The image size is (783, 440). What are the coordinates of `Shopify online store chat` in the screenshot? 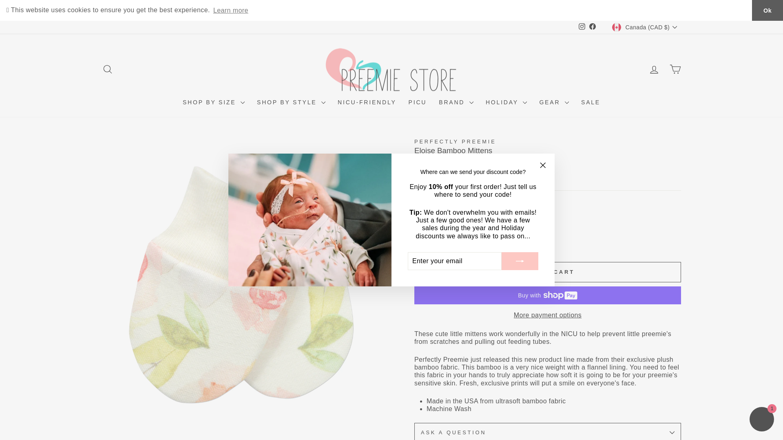 It's located at (762, 420).